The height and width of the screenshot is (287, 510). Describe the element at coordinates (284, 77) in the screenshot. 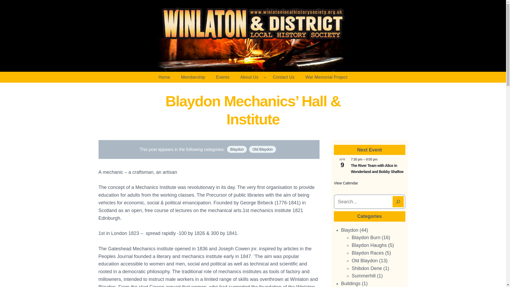

I see `Contact Us` at that location.